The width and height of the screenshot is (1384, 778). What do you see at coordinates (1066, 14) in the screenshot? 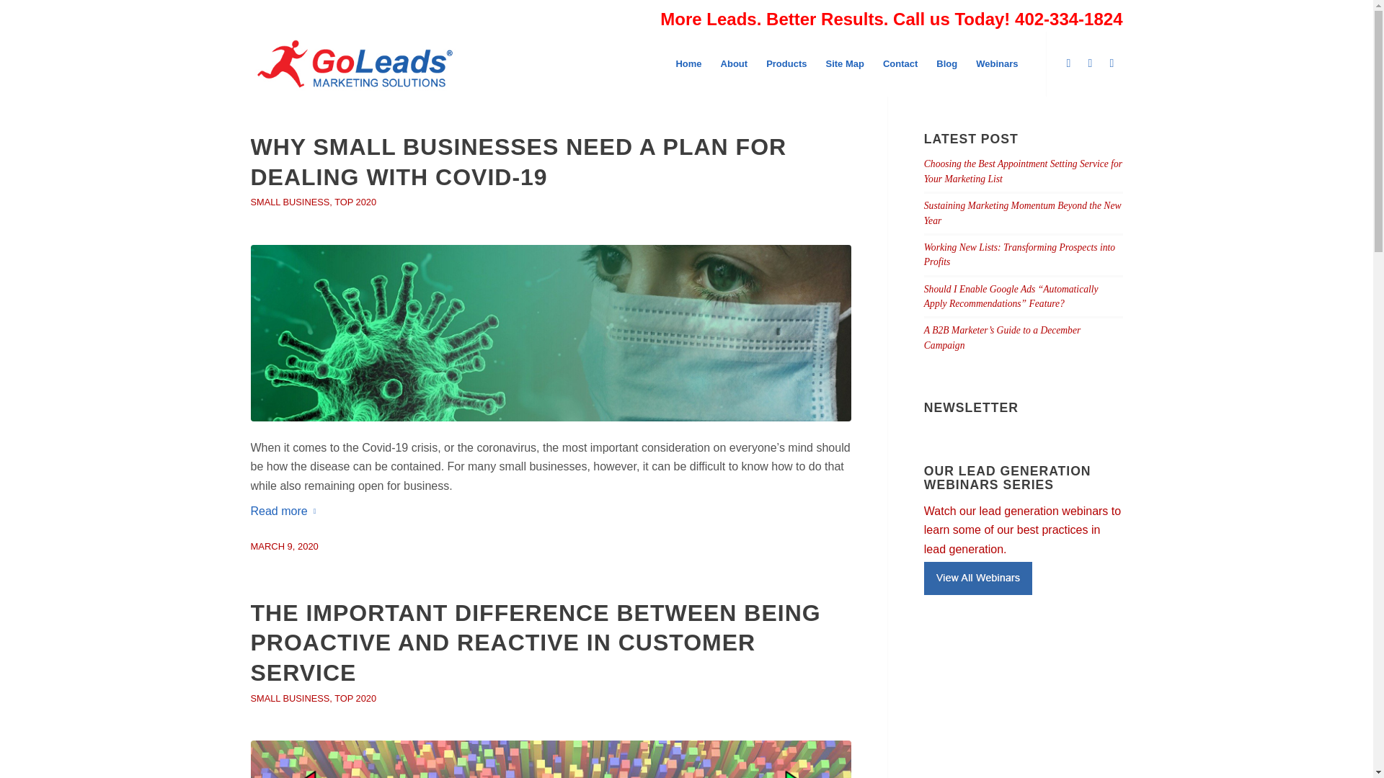
I see `402-334-1824` at bounding box center [1066, 14].